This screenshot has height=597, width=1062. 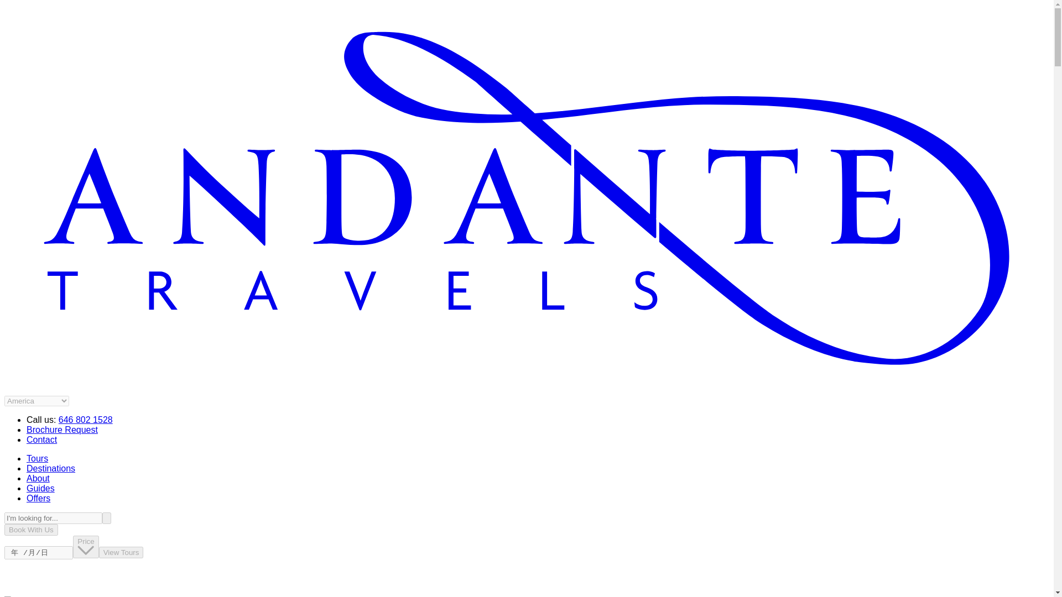 I want to click on 646 802 1528, so click(x=85, y=419).